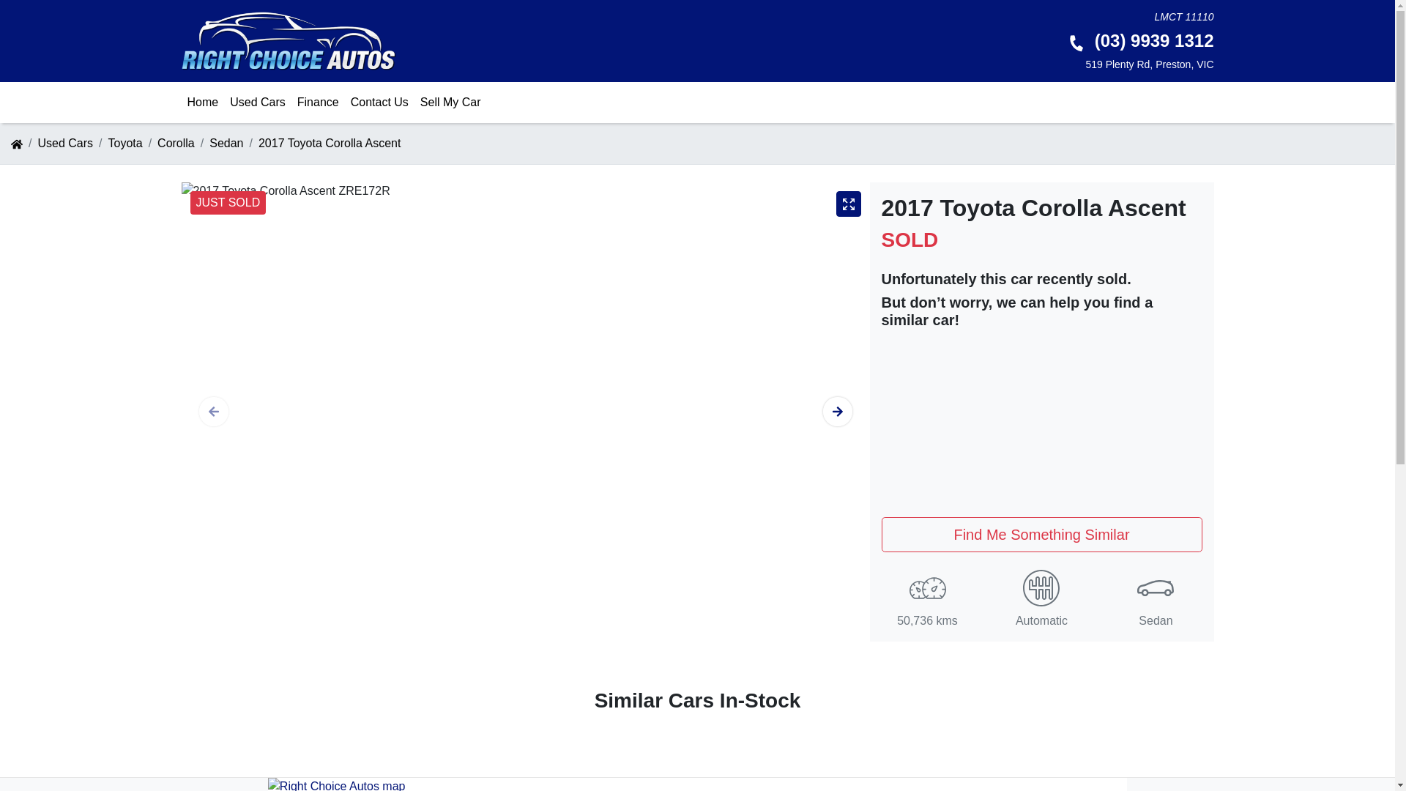 The width and height of the screenshot is (1406, 791). What do you see at coordinates (258, 103) in the screenshot?
I see `Used Cars` at bounding box center [258, 103].